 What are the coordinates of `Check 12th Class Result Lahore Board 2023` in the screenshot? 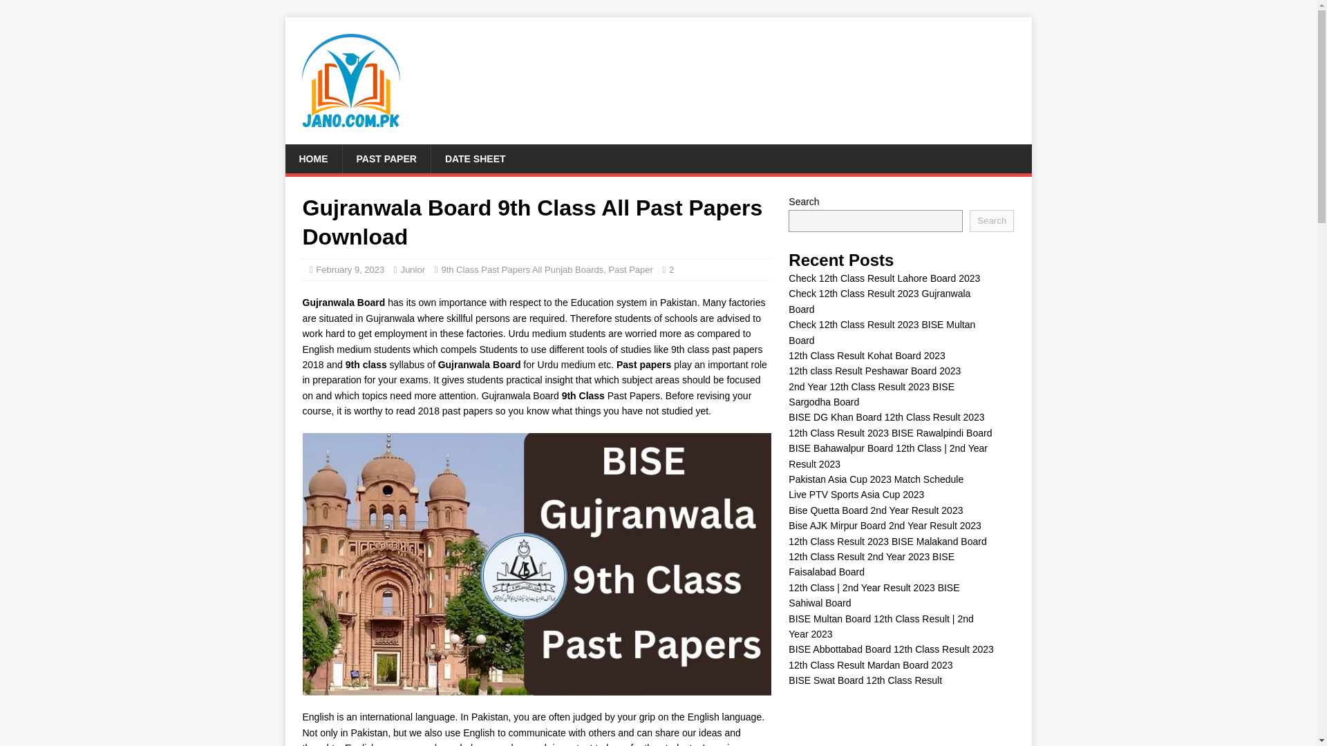 It's located at (884, 278).